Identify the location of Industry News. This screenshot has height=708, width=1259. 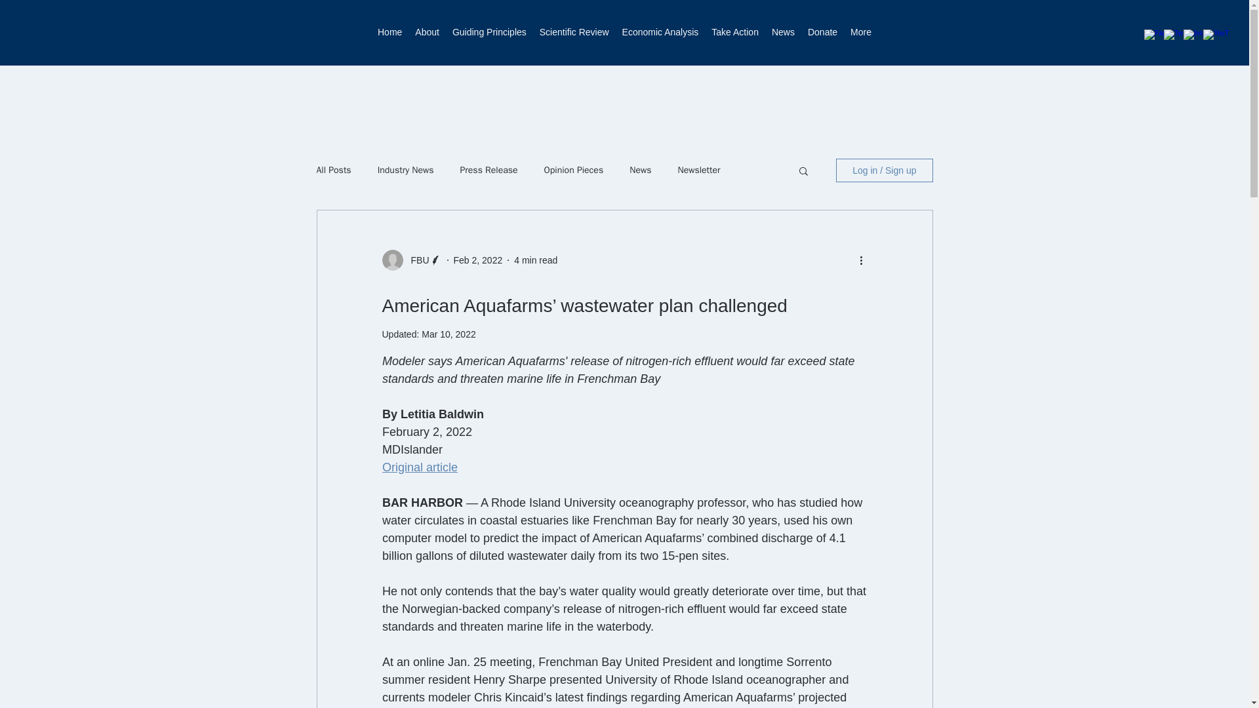
(406, 170).